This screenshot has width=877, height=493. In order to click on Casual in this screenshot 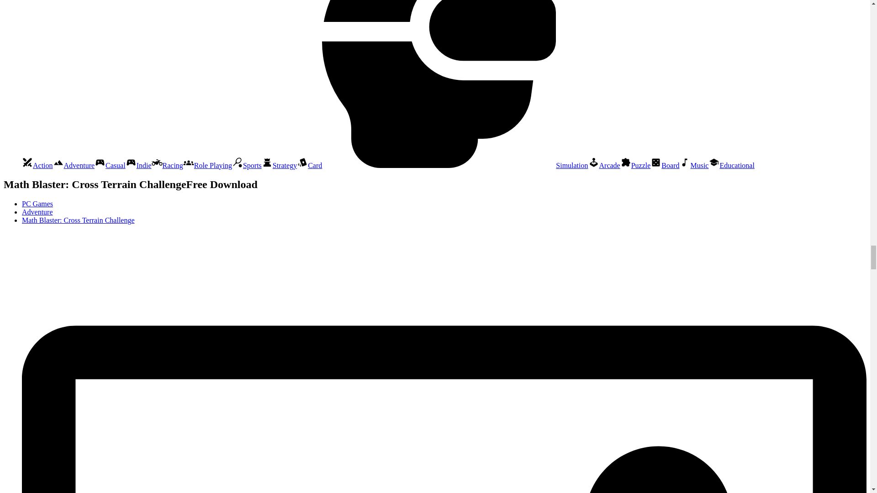, I will do `click(110, 165)`.